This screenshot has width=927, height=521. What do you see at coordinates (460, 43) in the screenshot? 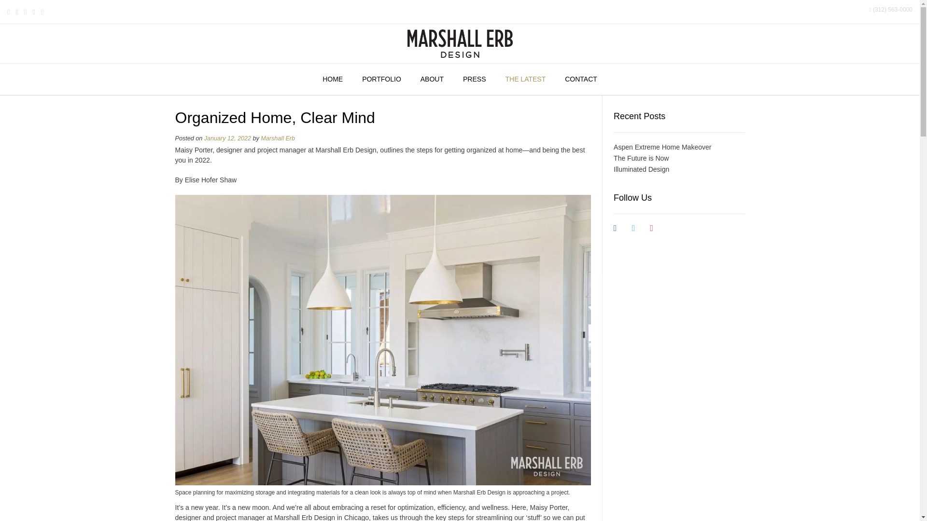
I see `Marshall Erb Design` at bounding box center [460, 43].